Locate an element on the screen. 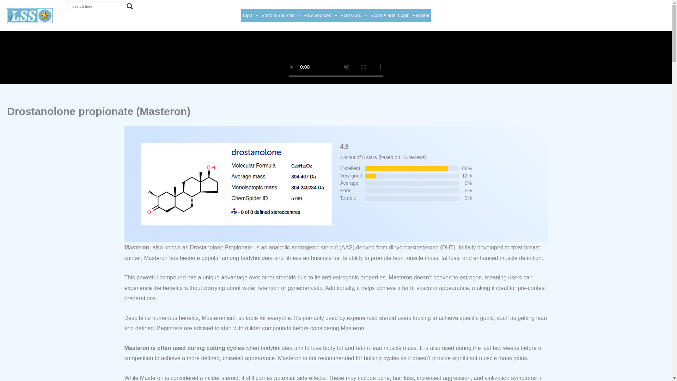 The height and width of the screenshot is (381, 677). Login is located at coordinates (404, 15).